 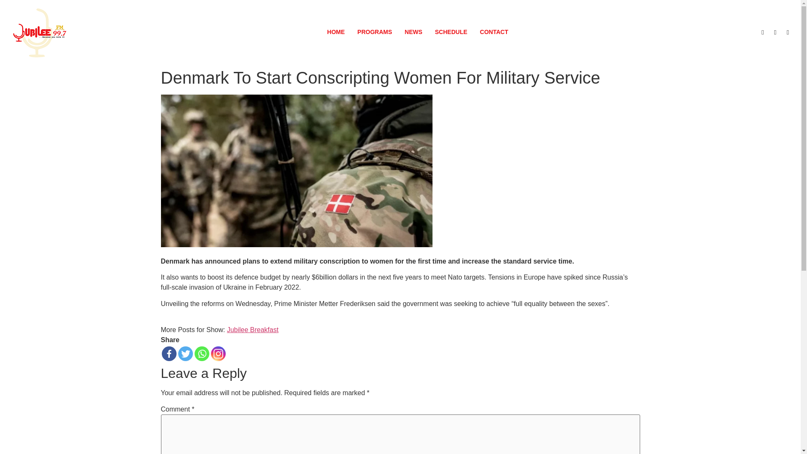 I want to click on PROGRAMS, so click(x=374, y=32).